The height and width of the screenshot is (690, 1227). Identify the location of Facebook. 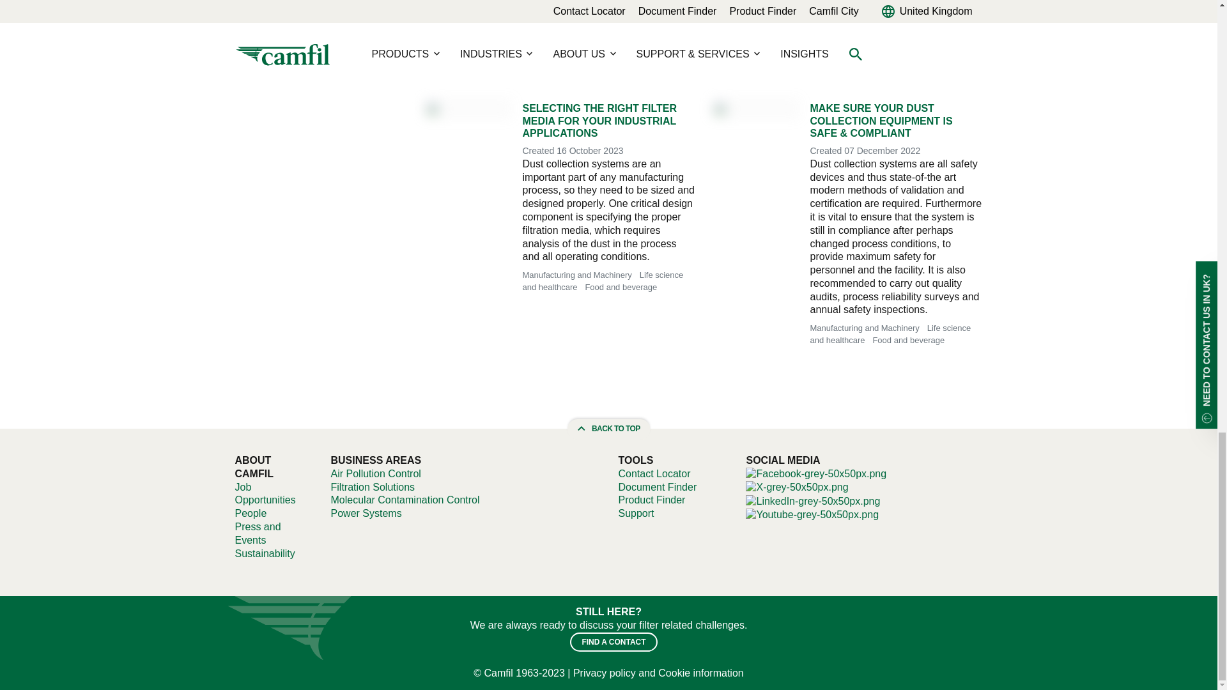
(815, 473).